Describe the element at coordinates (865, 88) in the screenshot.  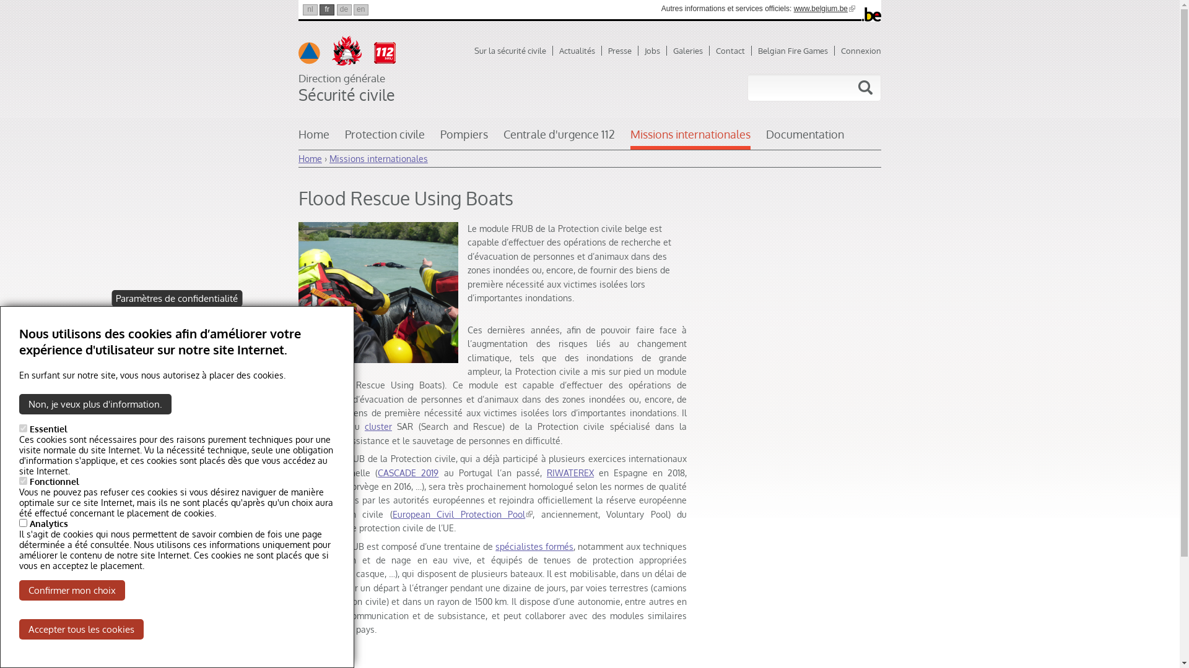
I see `Rechercher` at that location.